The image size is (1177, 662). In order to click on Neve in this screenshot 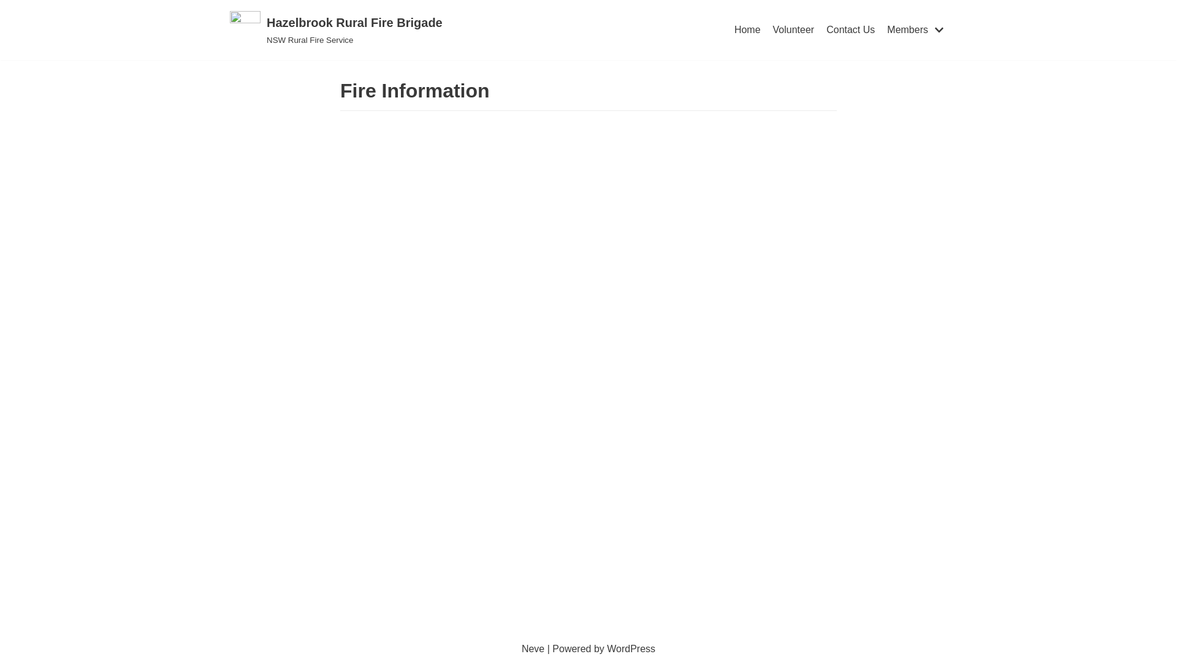, I will do `click(533, 649)`.